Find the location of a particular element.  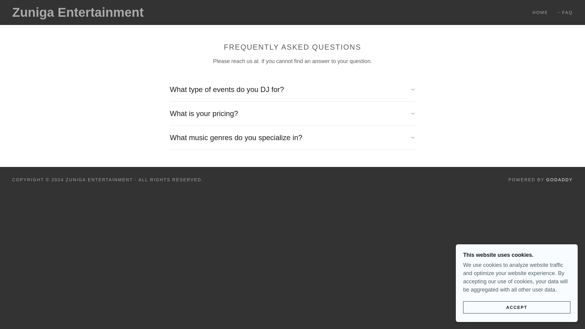

HOME is located at coordinates (538, 12).